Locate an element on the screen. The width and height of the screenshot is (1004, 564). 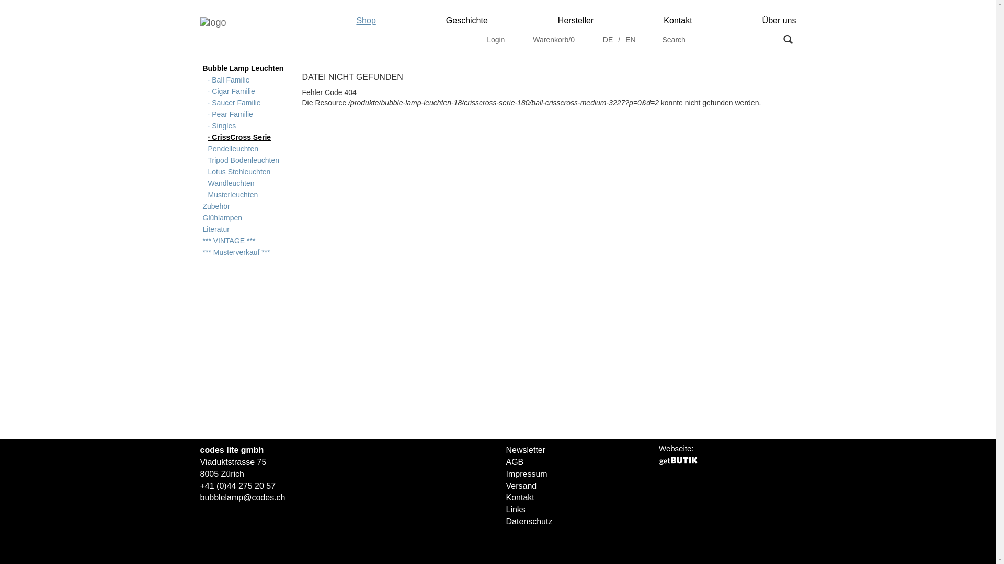
Datenschutz is located at coordinates (529, 521).